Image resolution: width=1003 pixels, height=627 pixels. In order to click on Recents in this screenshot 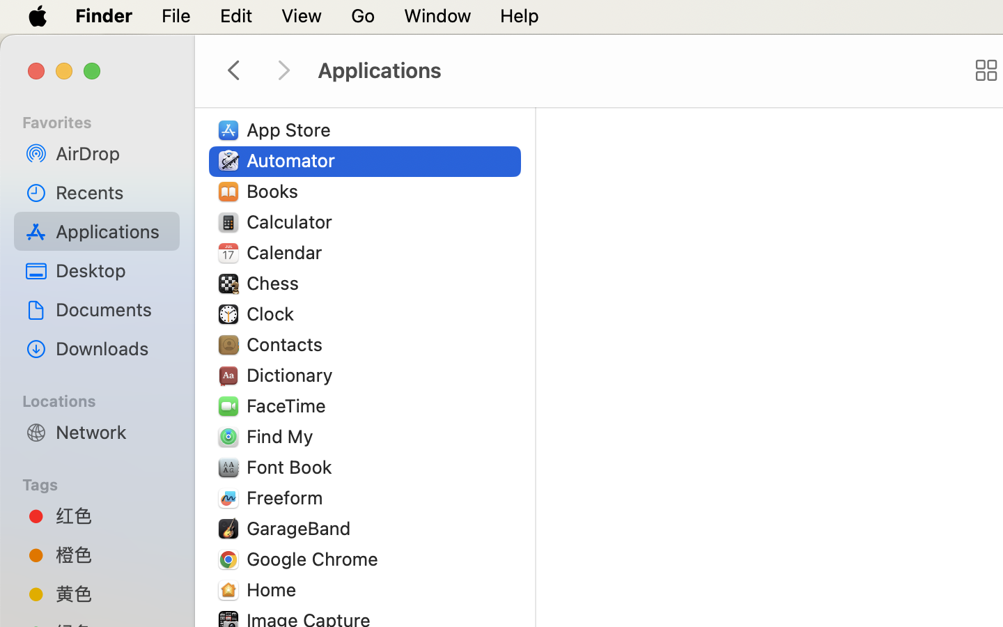, I will do `click(112, 192)`.